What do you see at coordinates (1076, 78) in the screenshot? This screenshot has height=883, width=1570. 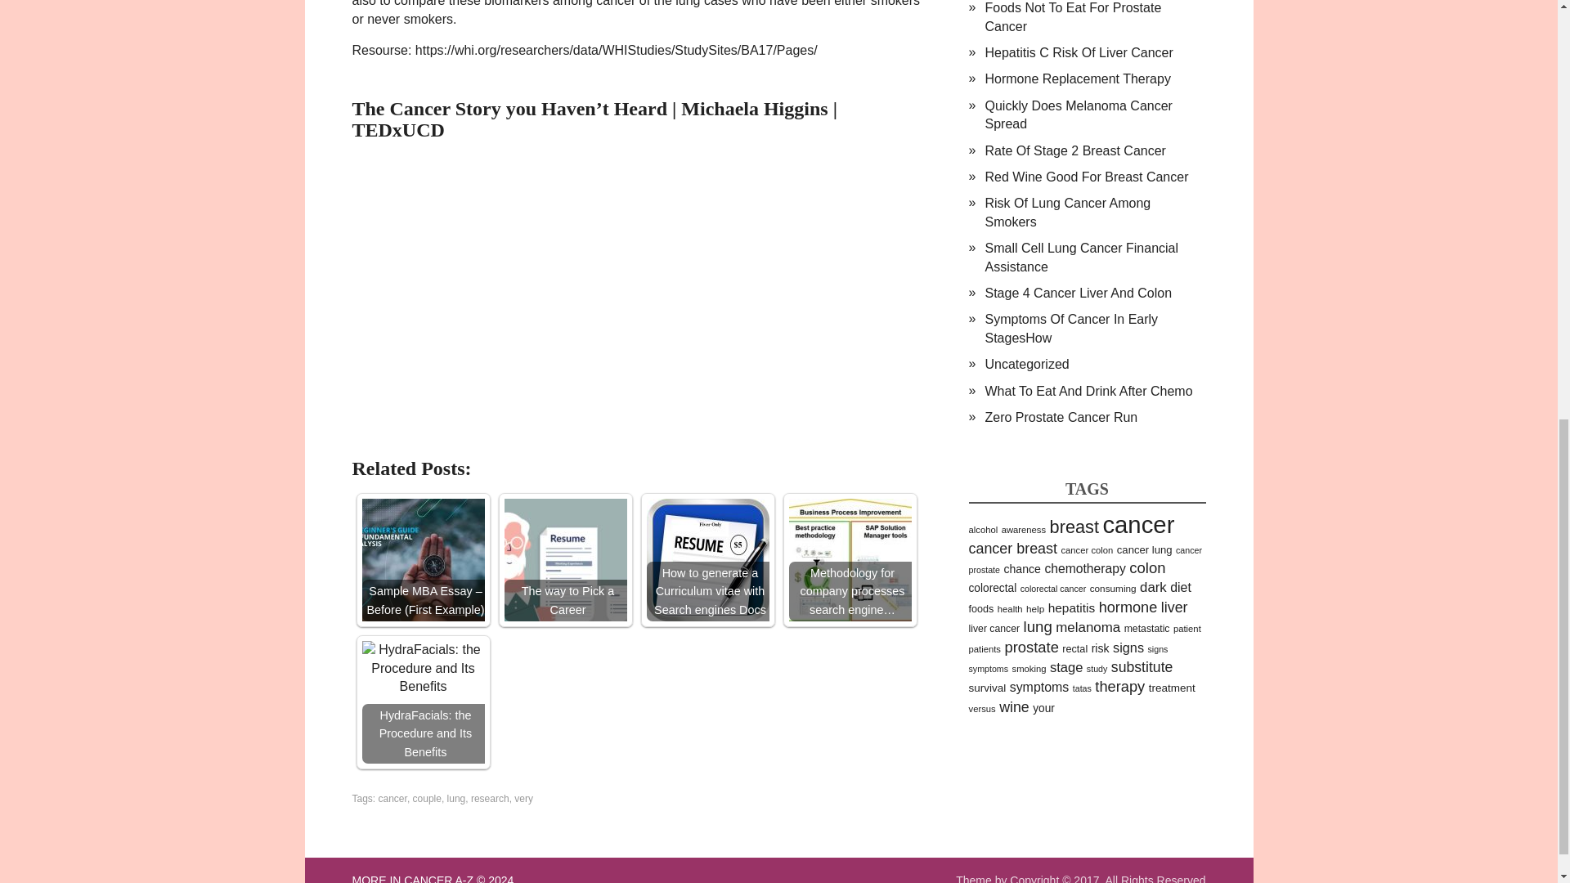 I see `Hormone Replacement Therapy` at bounding box center [1076, 78].